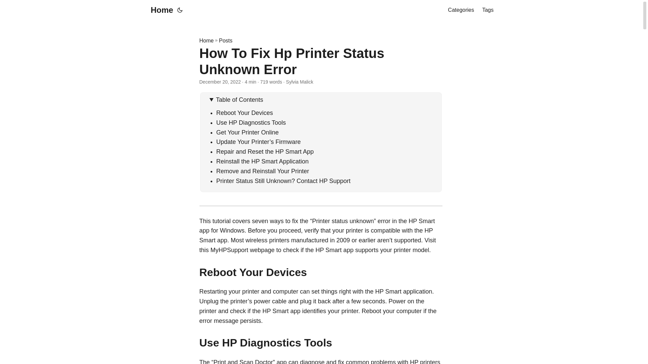 This screenshot has width=648, height=364. What do you see at coordinates (283, 181) in the screenshot?
I see `Printer Status Still Unknown? Contact HP Support` at bounding box center [283, 181].